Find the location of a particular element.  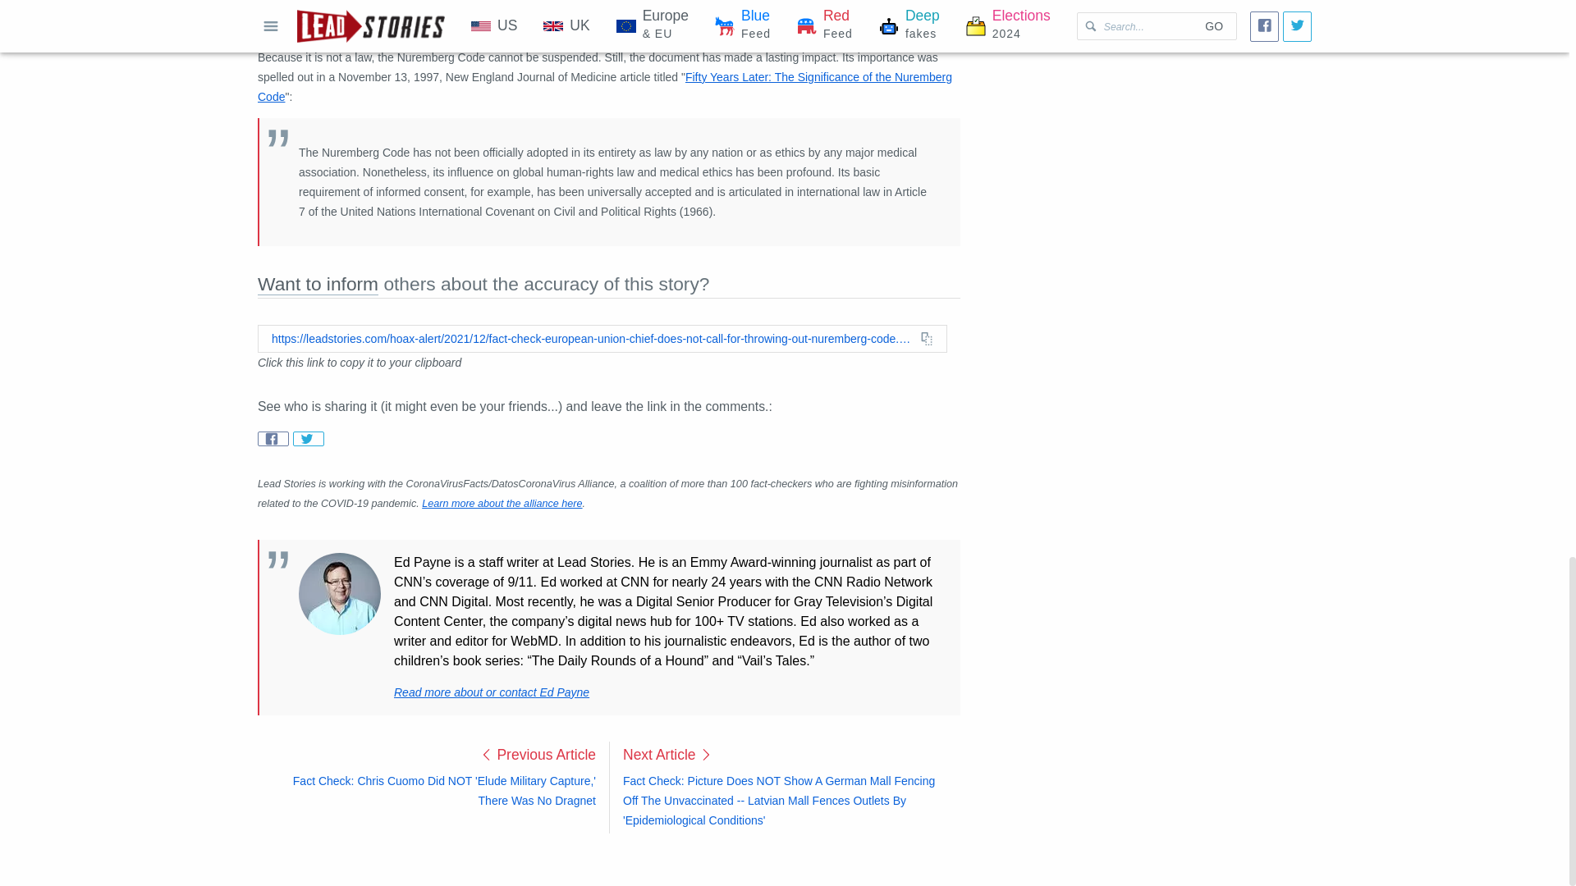

Food and Drug Administration is located at coordinates (558, 25).